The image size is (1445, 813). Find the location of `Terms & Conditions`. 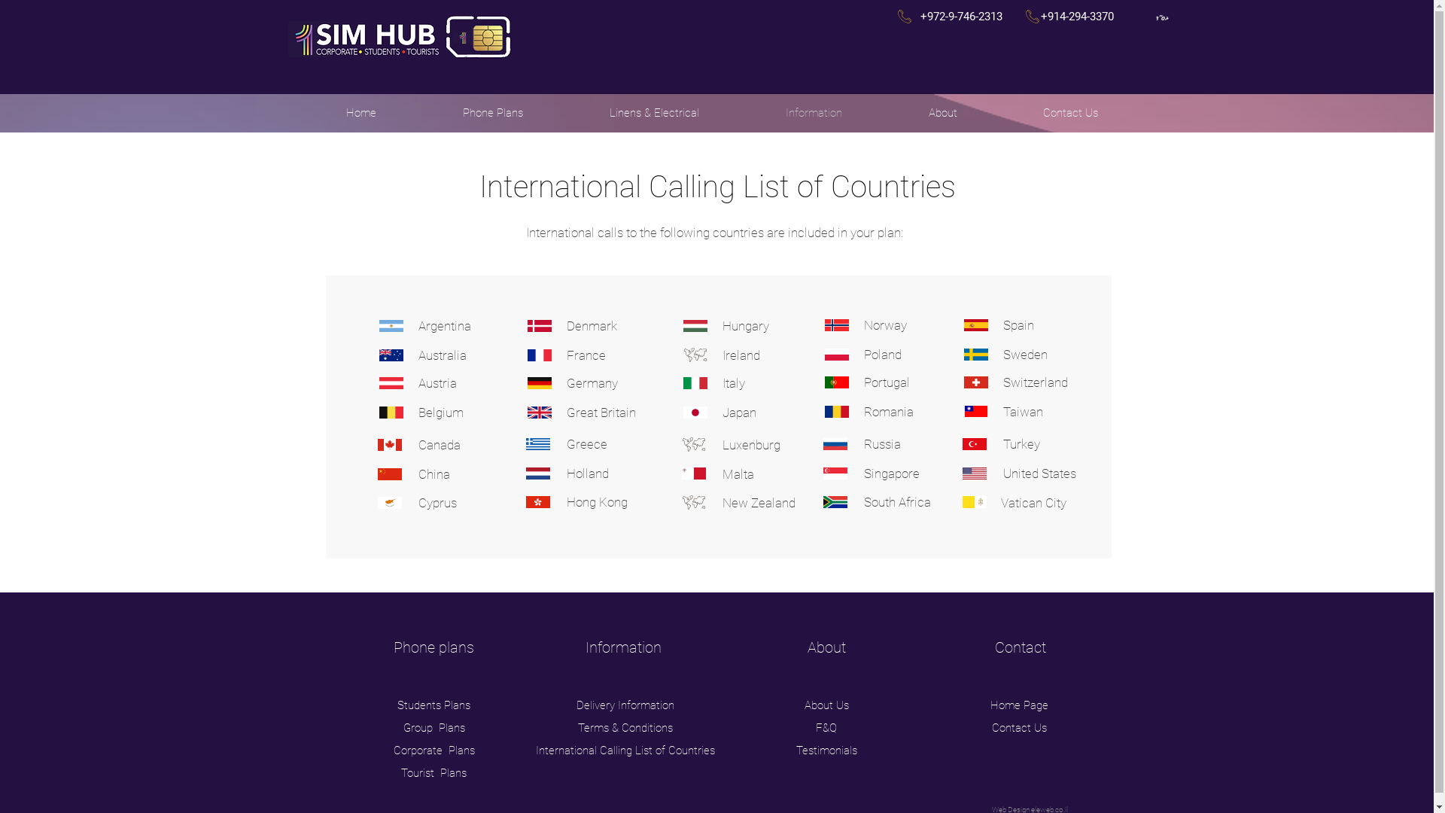

Terms & Conditions is located at coordinates (625, 728).